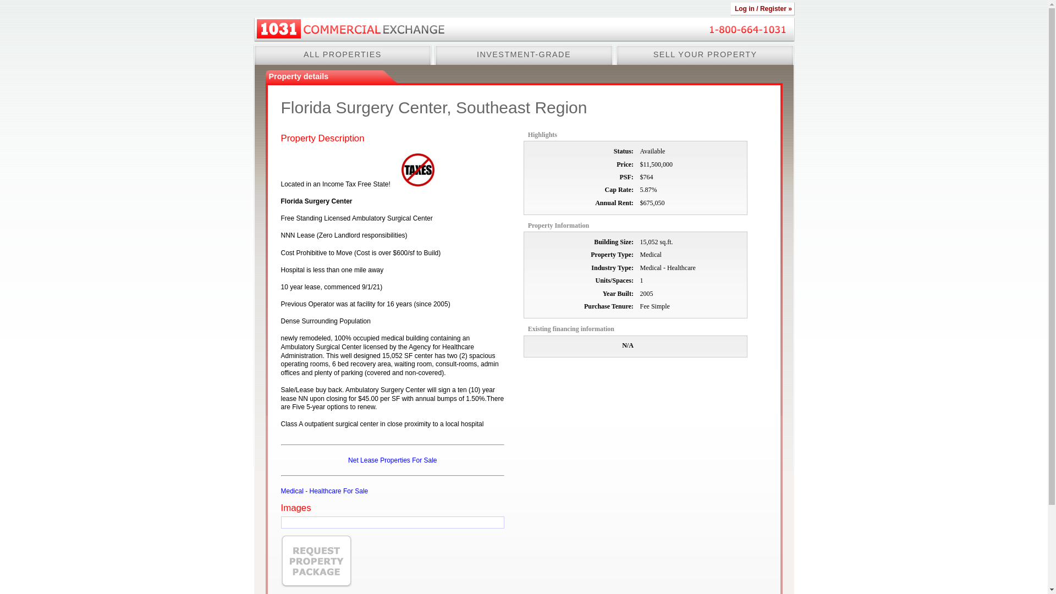  I want to click on ALL PROPERTIES, so click(342, 55).